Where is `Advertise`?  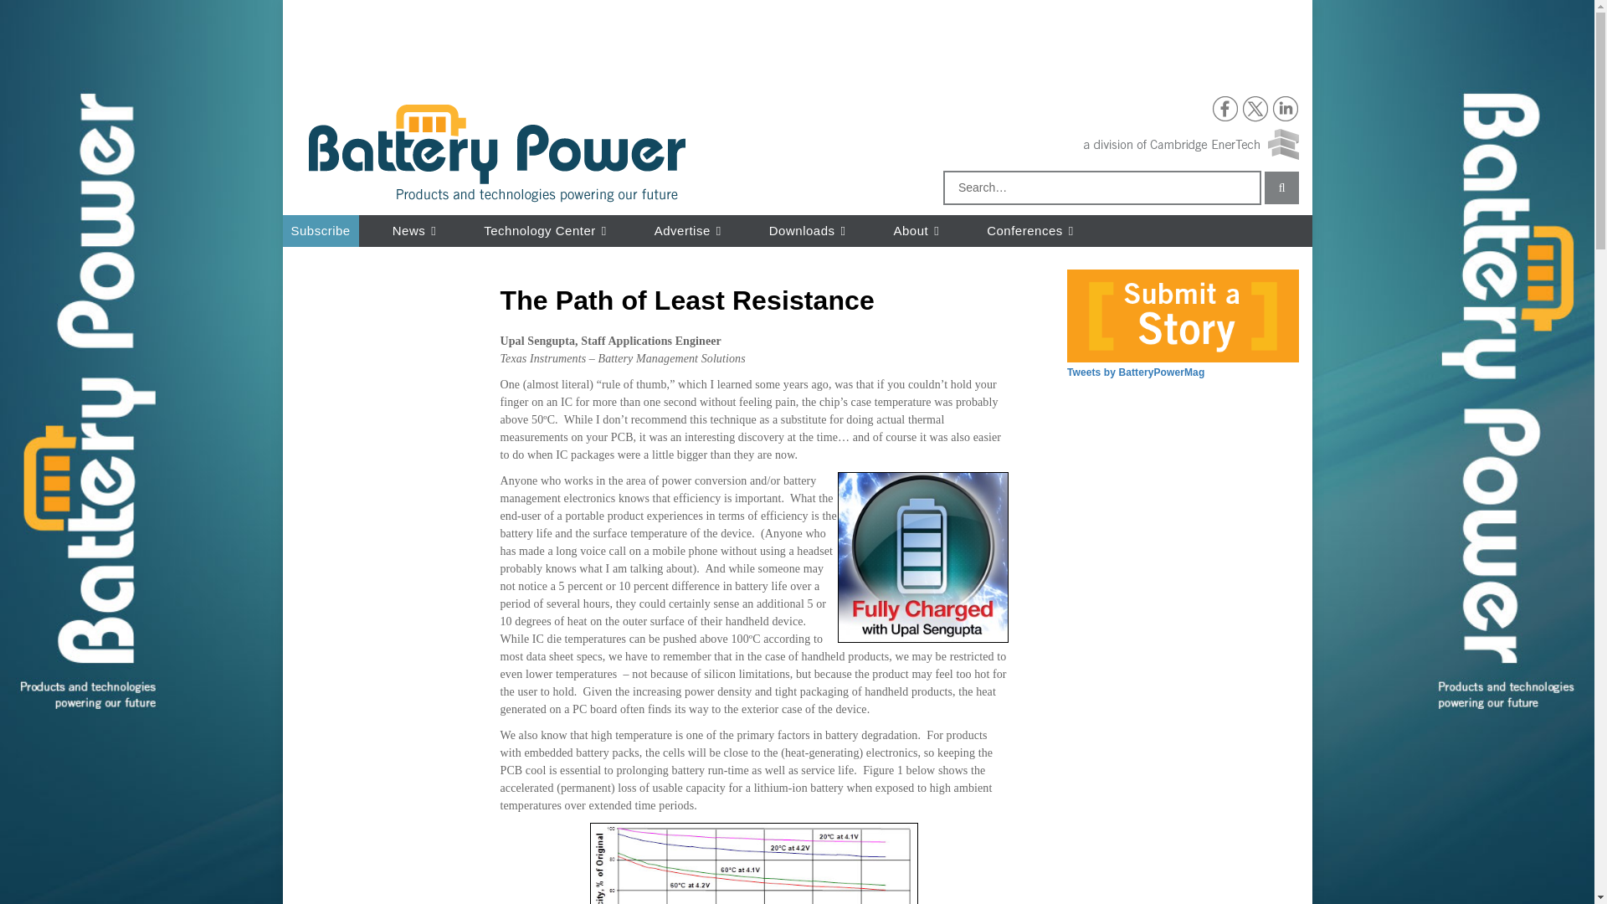 Advertise is located at coordinates (691, 231).